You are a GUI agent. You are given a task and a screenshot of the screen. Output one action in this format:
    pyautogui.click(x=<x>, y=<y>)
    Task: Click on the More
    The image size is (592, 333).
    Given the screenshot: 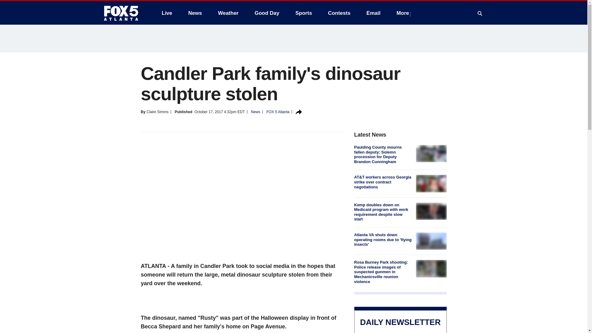 What is the action you would take?
    pyautogui.click(x=404, y=13)
    